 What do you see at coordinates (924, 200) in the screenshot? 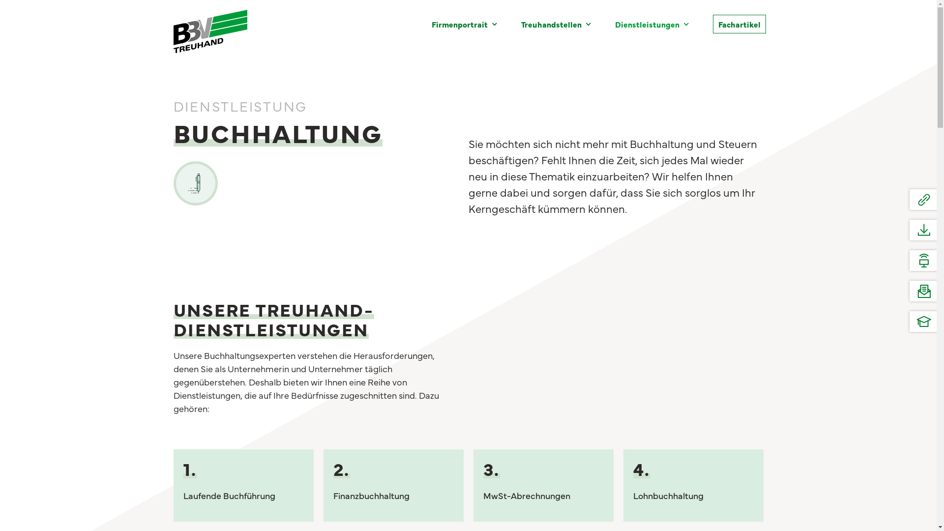
I see `BBV_Quicklink_Links` at bounding box center [924, 200].